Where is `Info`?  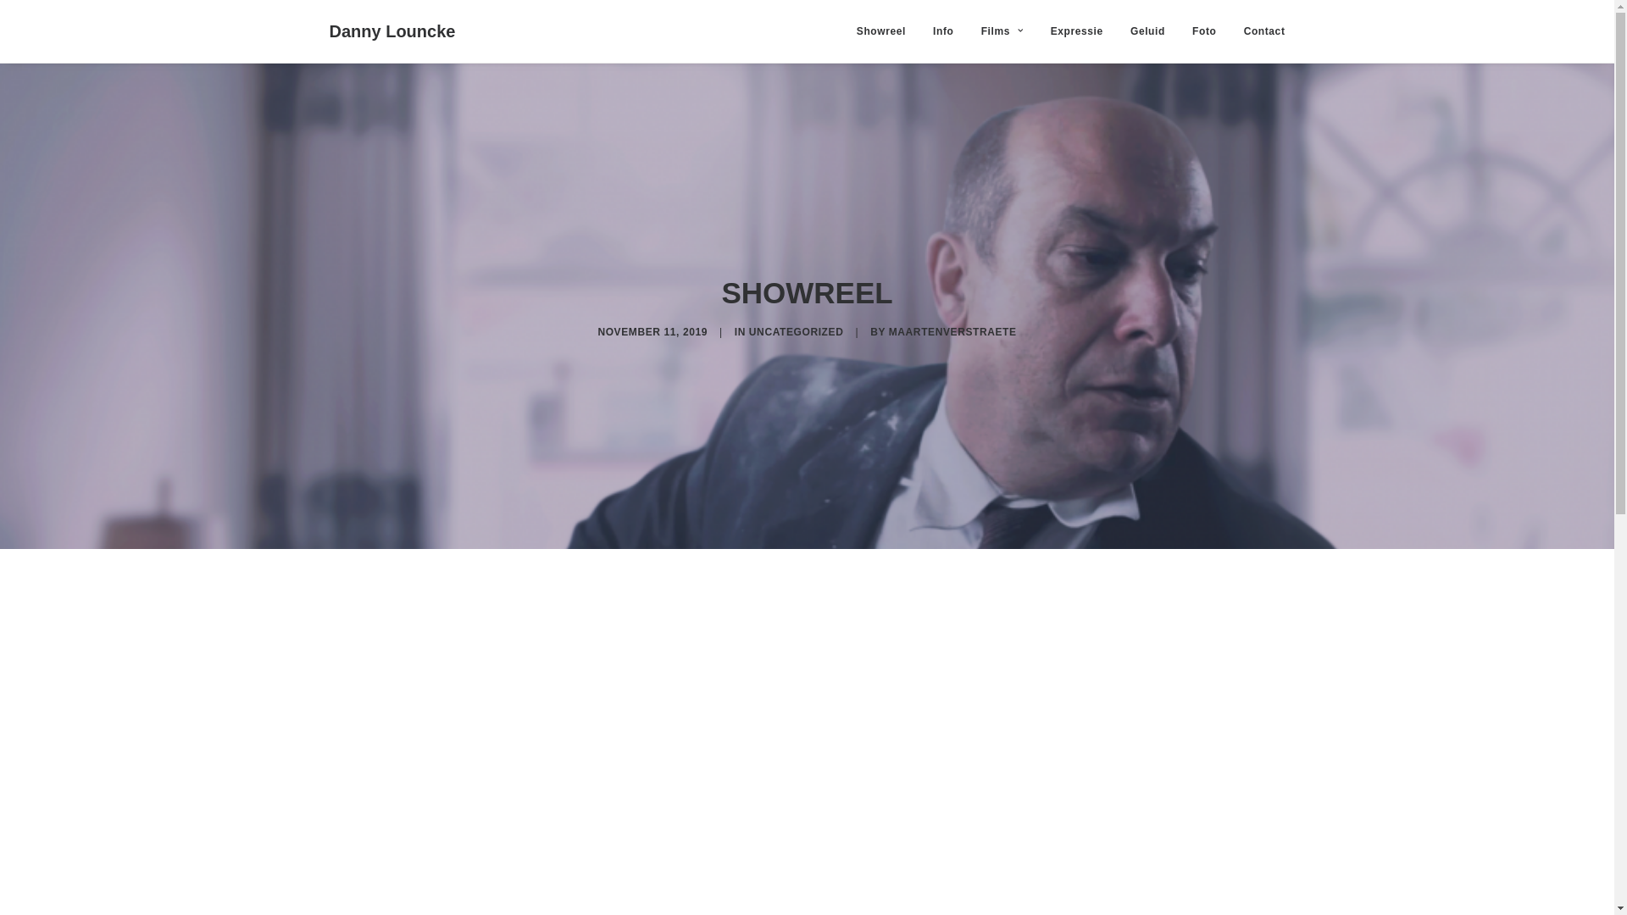
Info is located at coordinates (943, 31).